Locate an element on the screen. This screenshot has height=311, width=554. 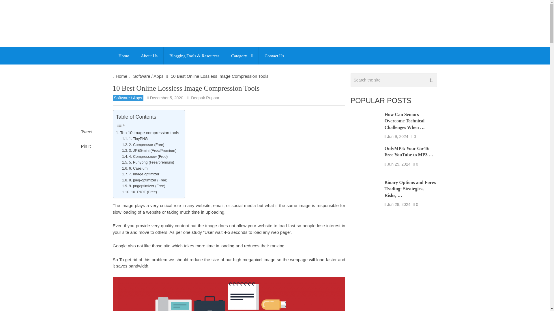
1. TinyPNG is located at coordinates (135, 139).